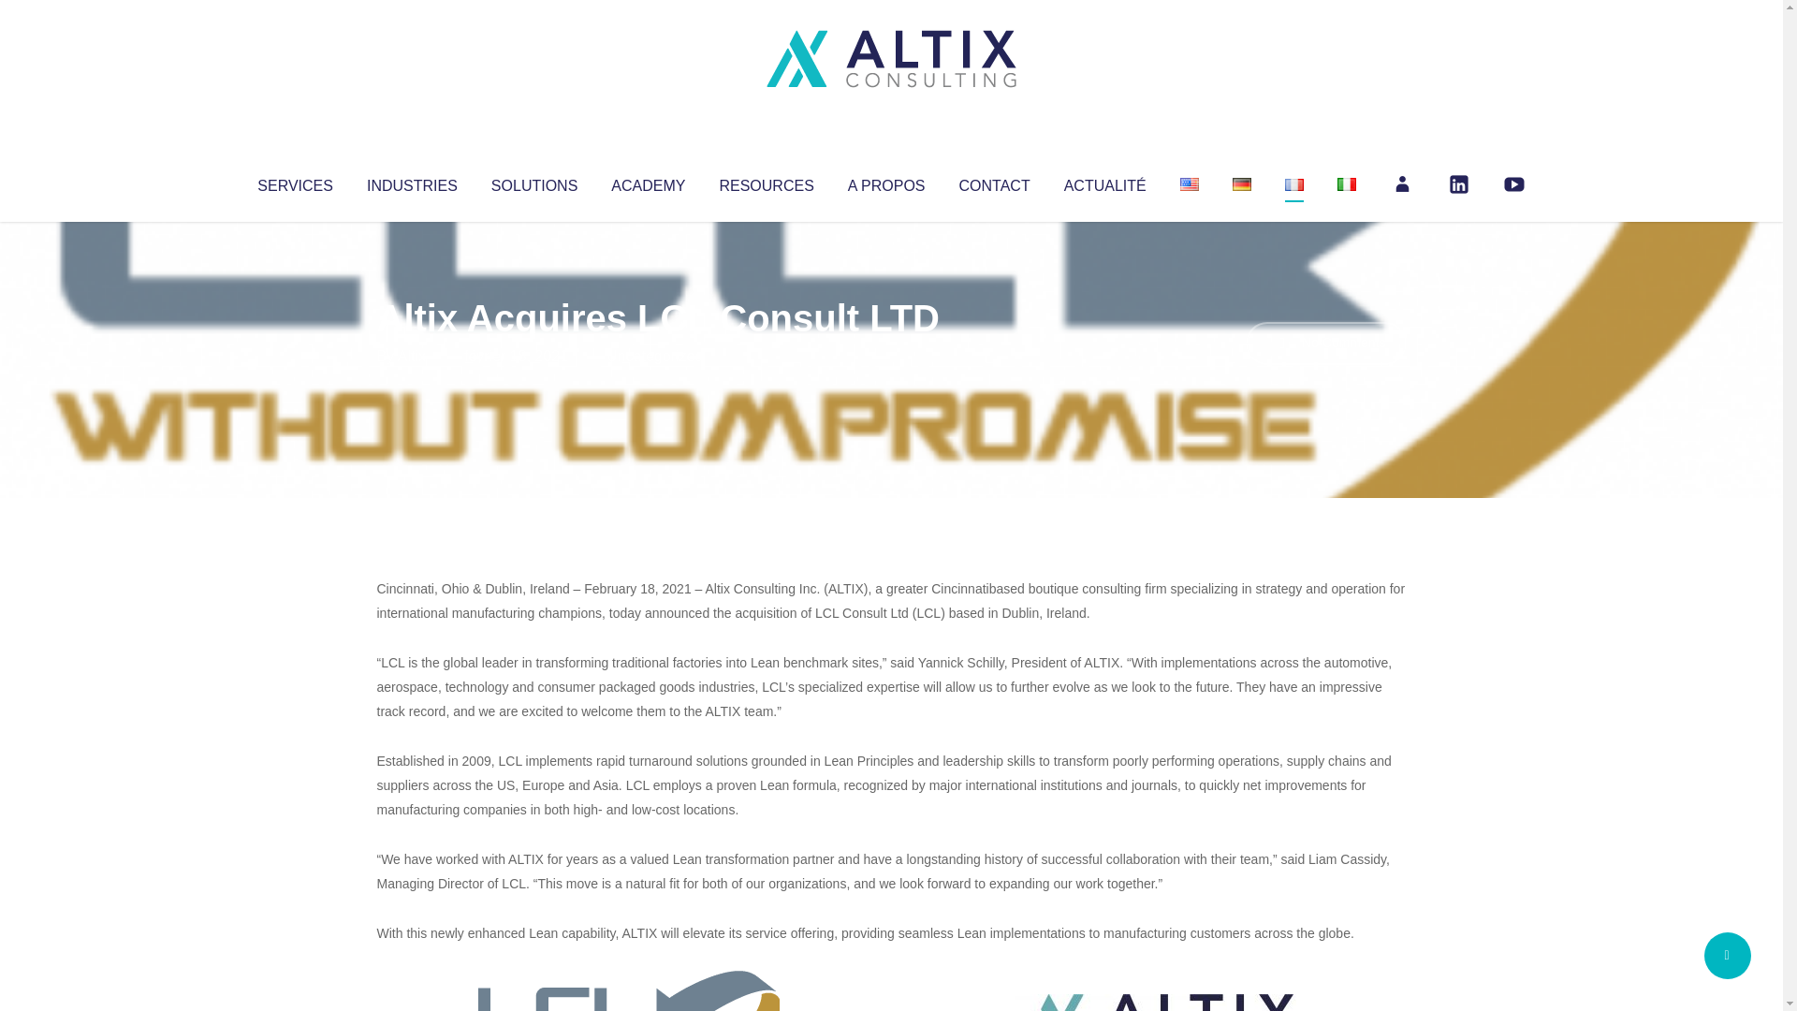 This screenshot has height=1011, width=1797. I want to click on No Comments, so click(1325, 343).